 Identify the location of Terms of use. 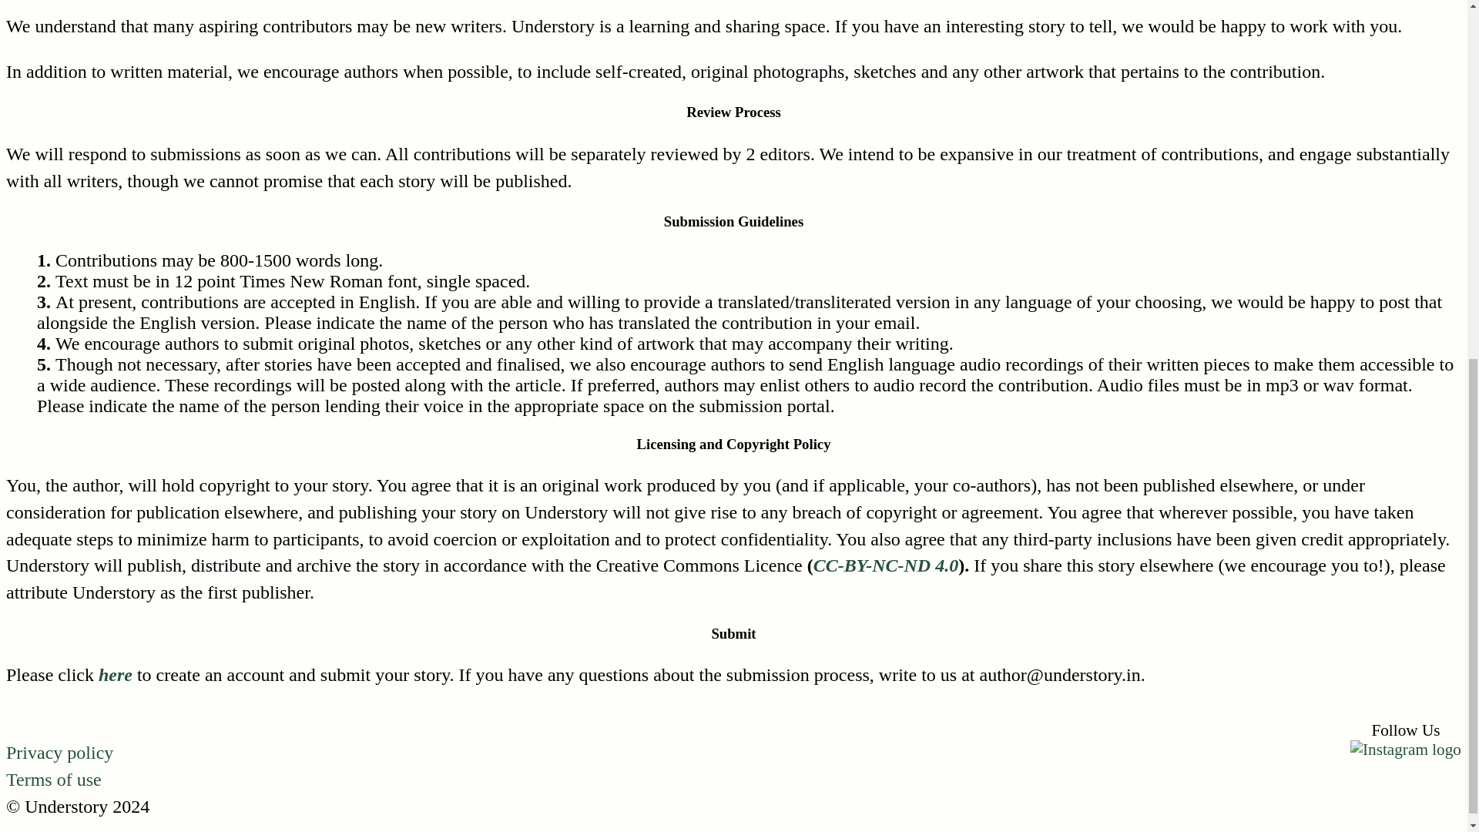
(54, 780).